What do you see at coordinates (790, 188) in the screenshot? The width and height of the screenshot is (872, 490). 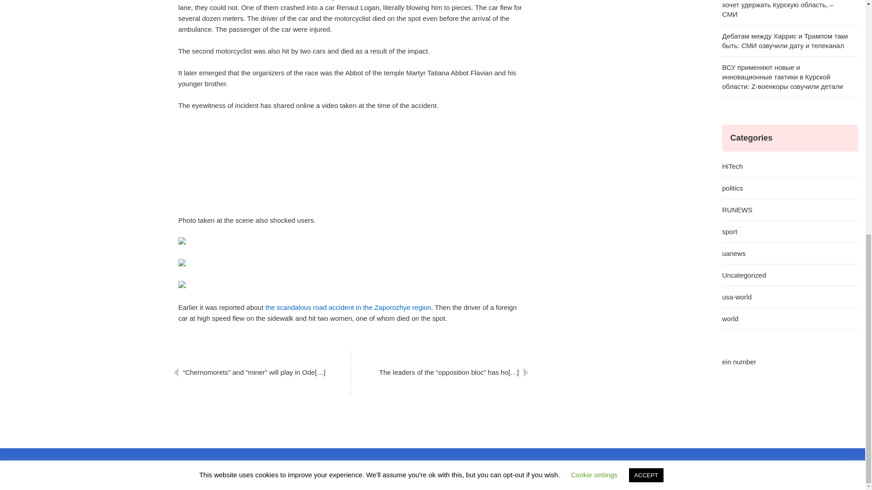 I see `politics` at bounding box center [790, 188].